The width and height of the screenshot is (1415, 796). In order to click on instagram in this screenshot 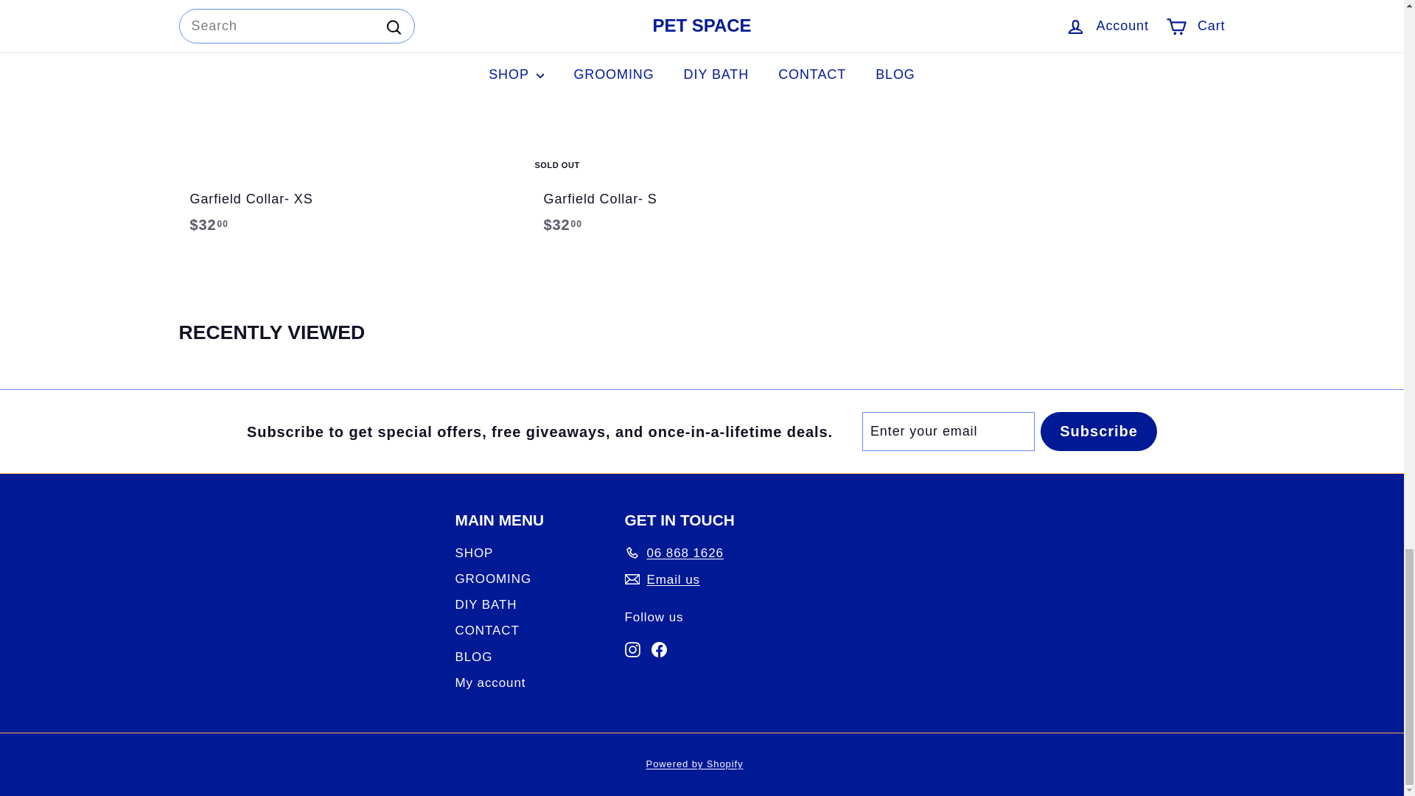, I will do `click(632, 649)`.